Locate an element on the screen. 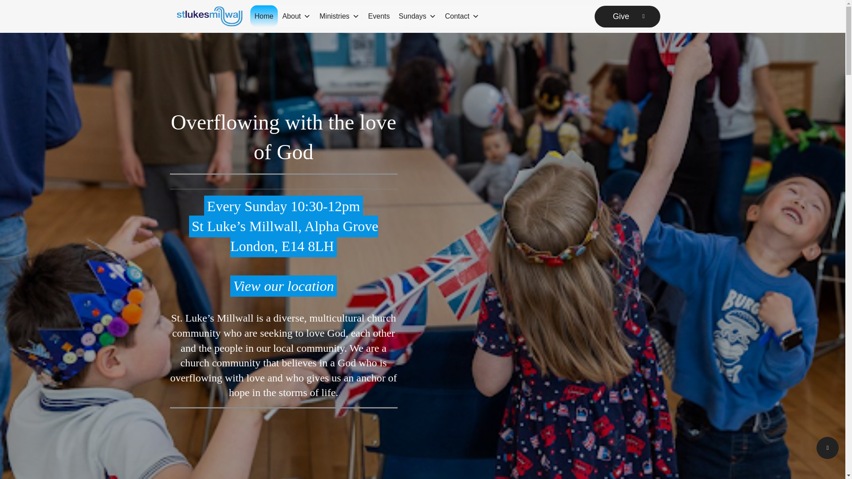 This screenshot has height=479, width=852. Home is located at coordinates (264, 16).